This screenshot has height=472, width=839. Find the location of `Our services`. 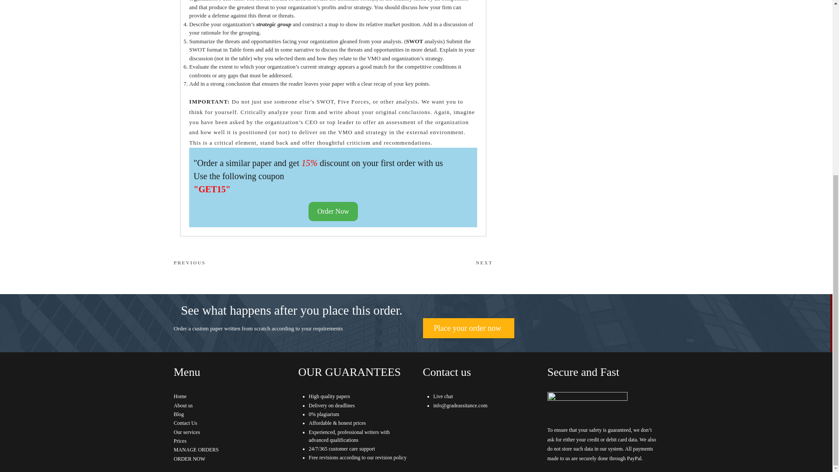

Our services is located at coordinates (413, 263).